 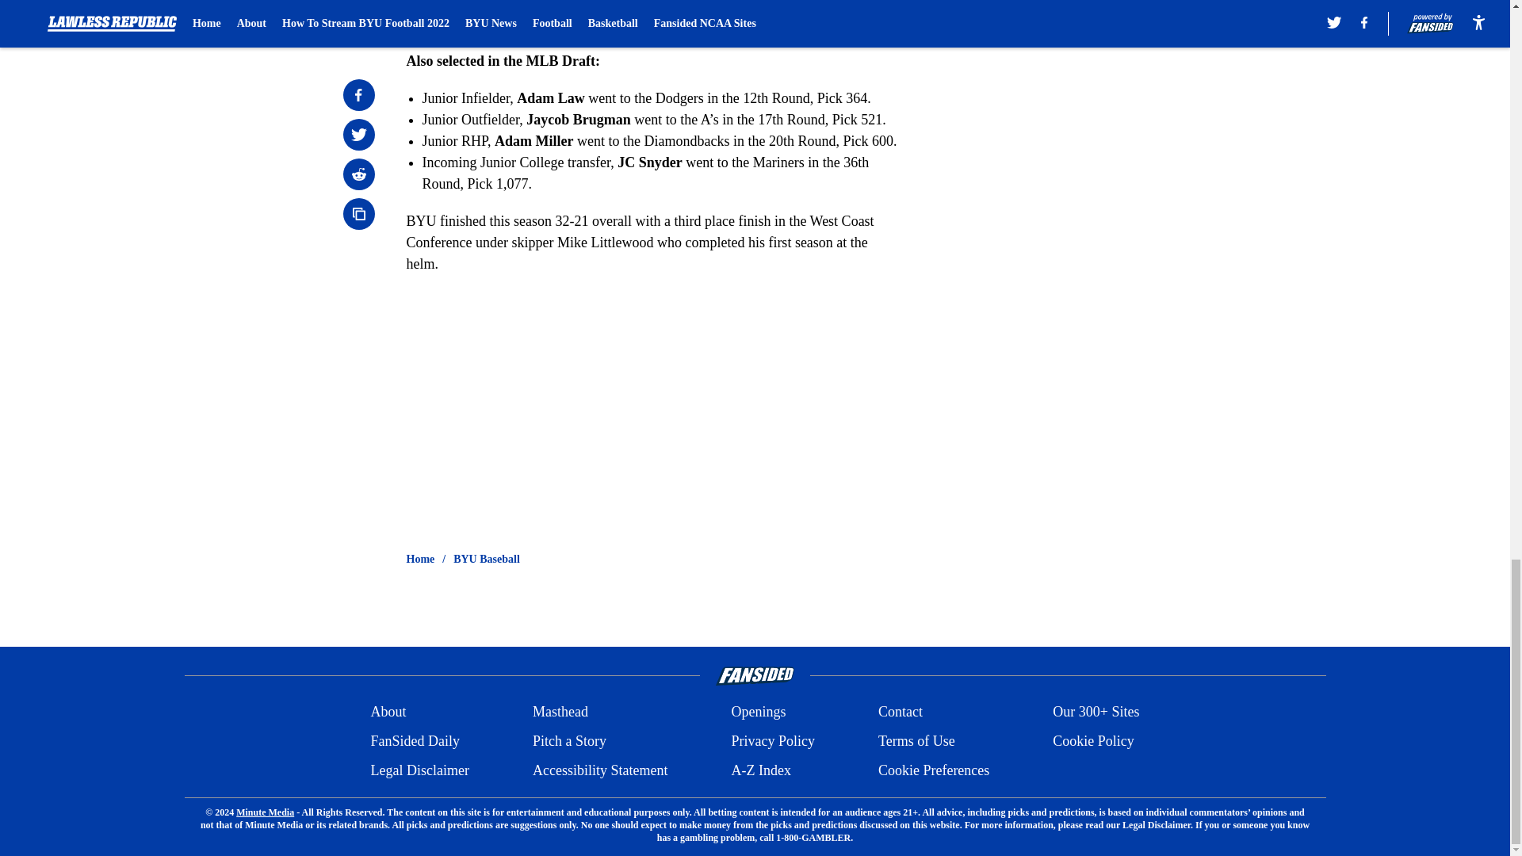 What do you see at coordinates (772, 742) in the screenshot?
I see `Privacy Policy` at bounding box center [772, 742].